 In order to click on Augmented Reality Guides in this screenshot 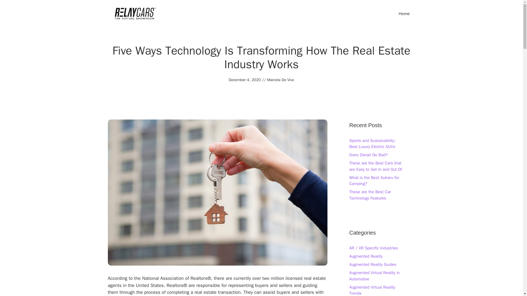, I will do `click(372, 264)`.